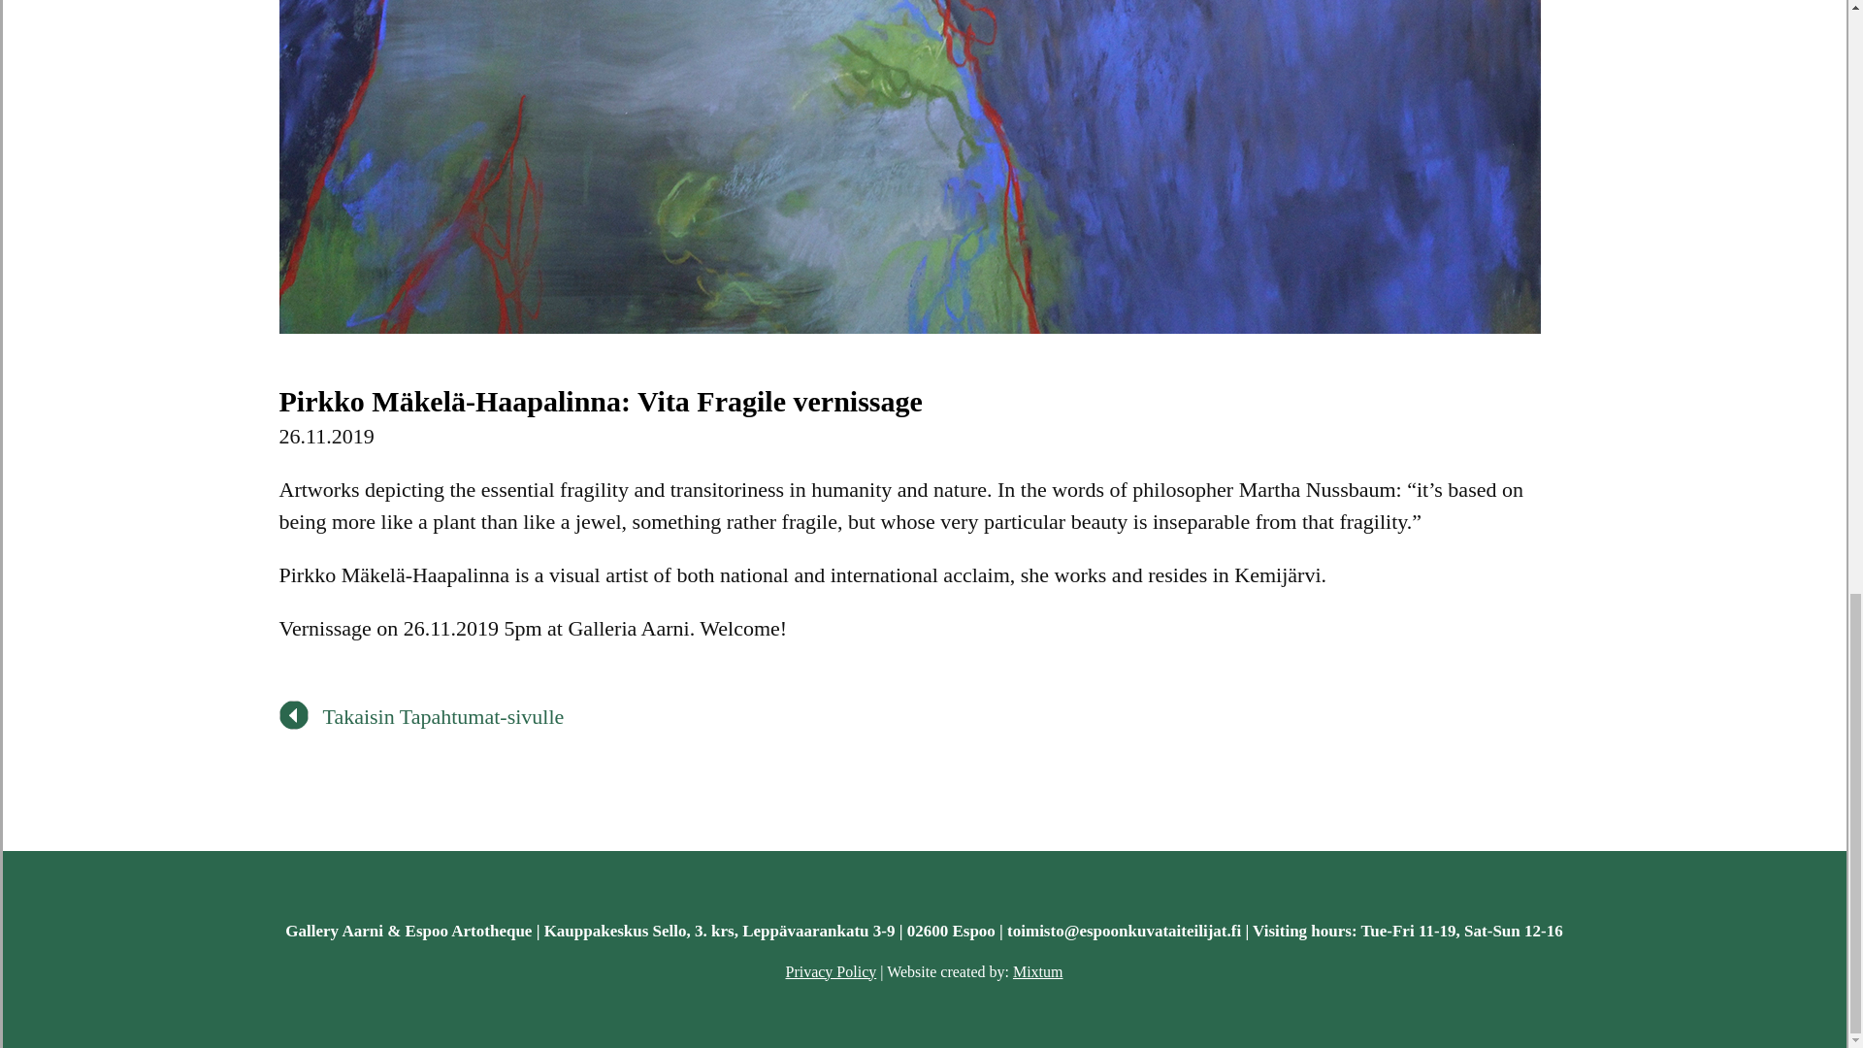 The height and width of the screenshot is (1048, 1863). What do you see at coordinates (830, 970) in the screenshot?
I see `Privacy Policy` at bounding box center [830, 970].